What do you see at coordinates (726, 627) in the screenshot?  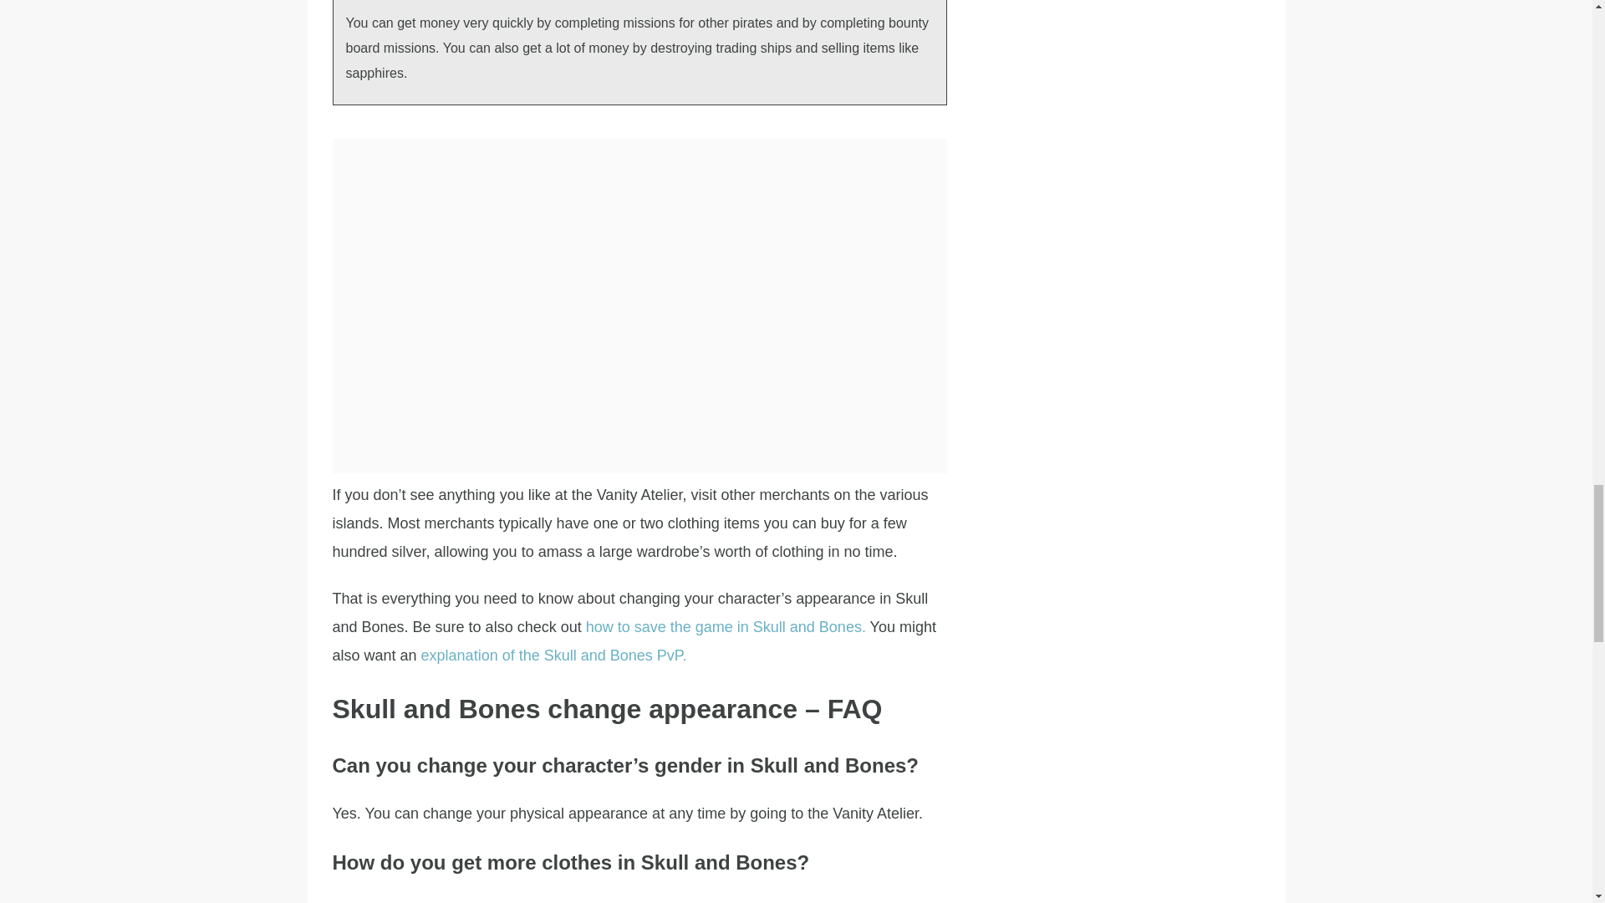 I see `how to save the game in Skull and Bones.` at bounding box center [726, 627].